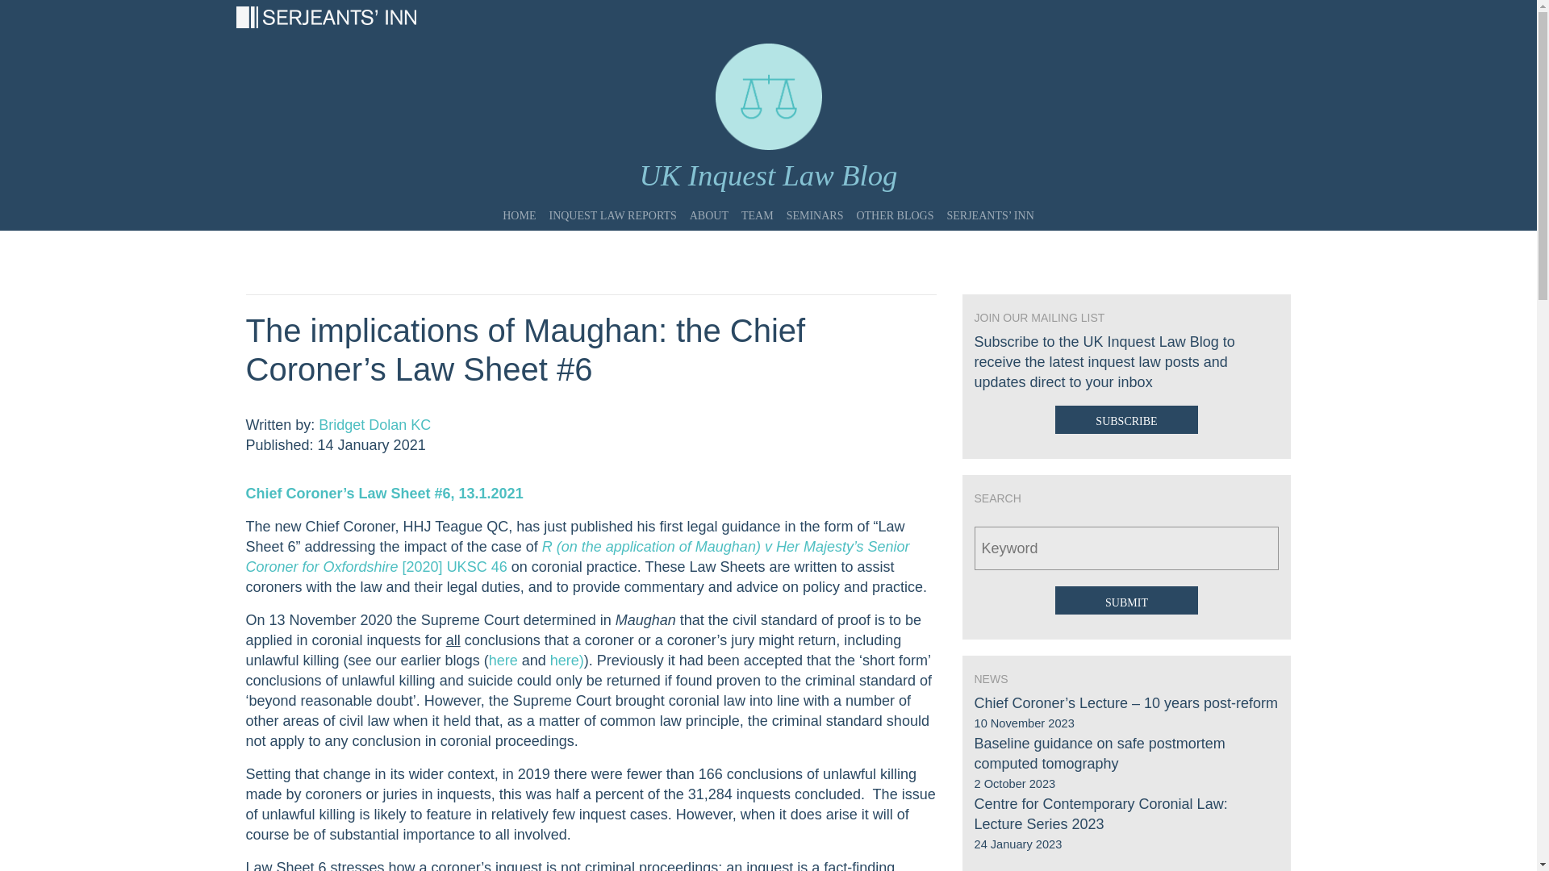 This screenshot has width=1549, height=871. What do you see at coordinates (1126, 419) in the screenshot?
I see `Subscribe` at bounding box center [1126, 419].